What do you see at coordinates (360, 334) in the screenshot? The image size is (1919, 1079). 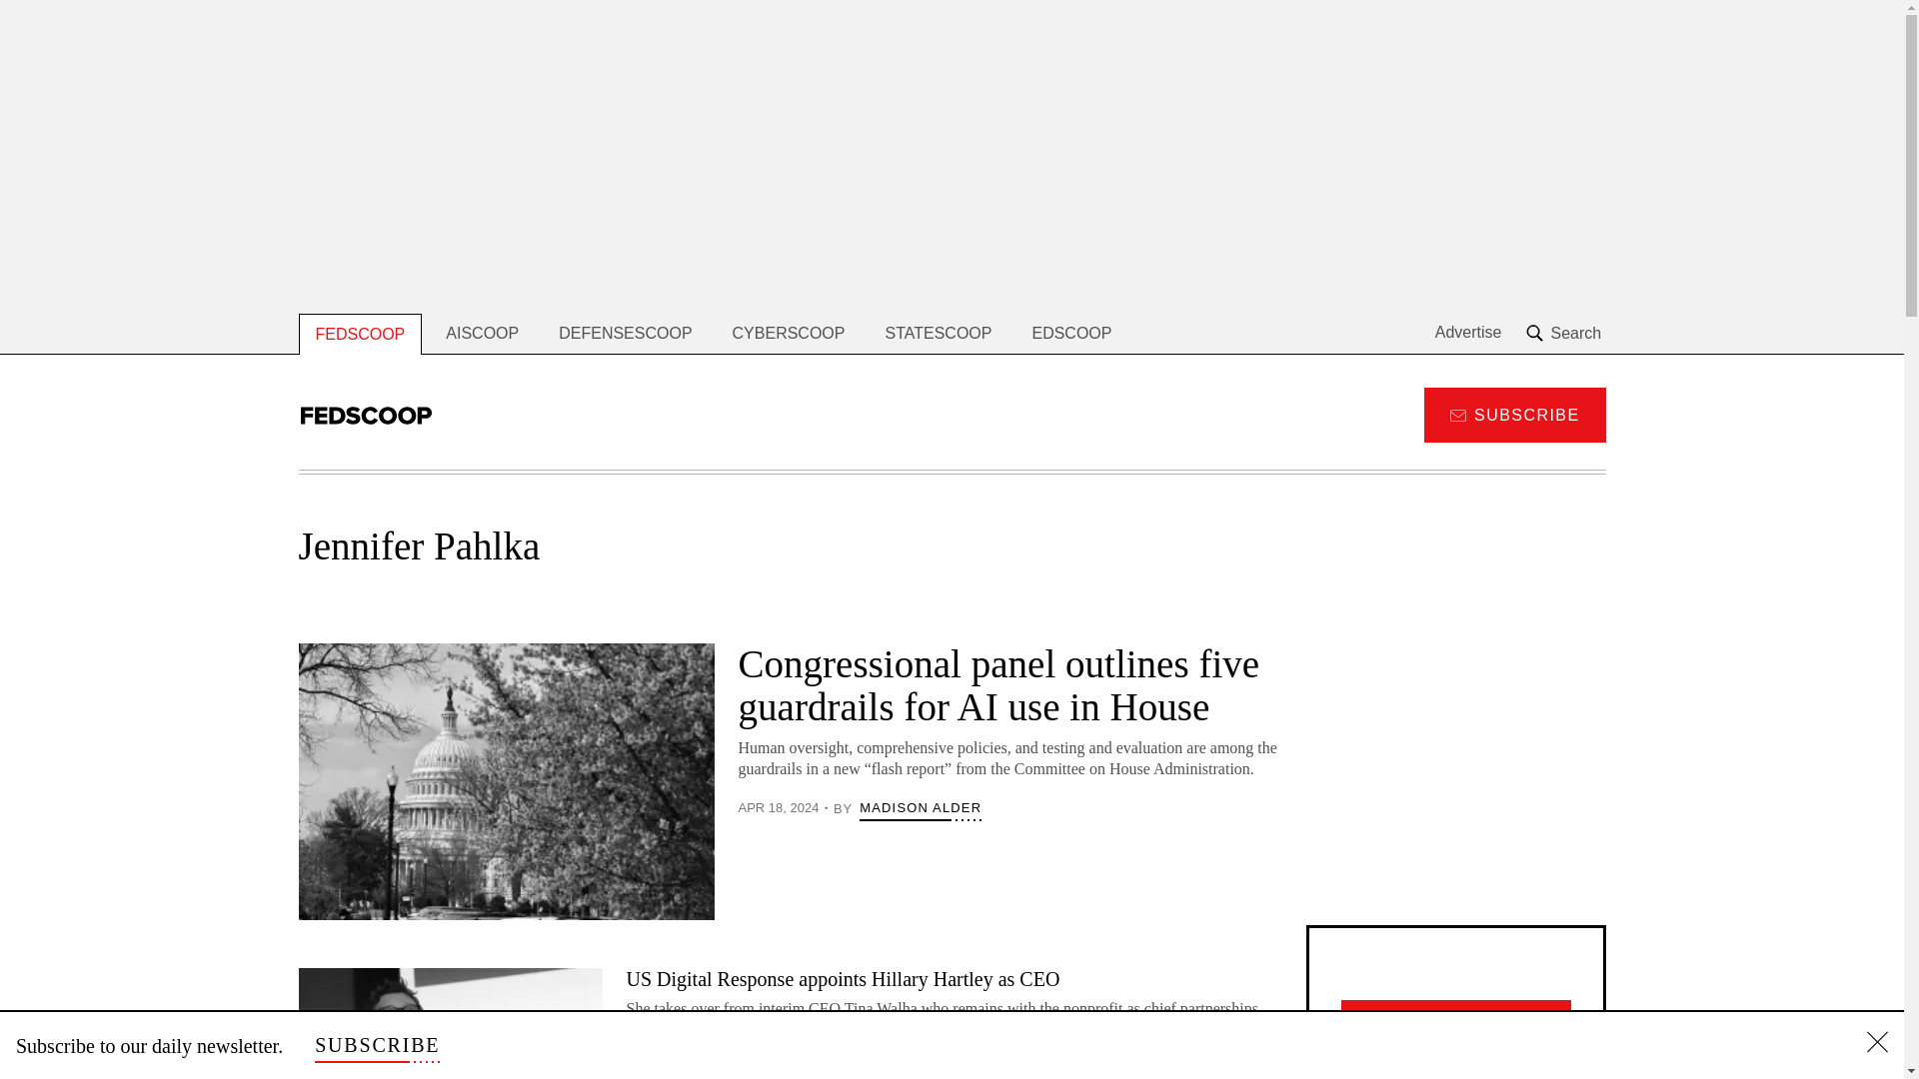 I see `FEDSCOOP` at bounding box center [360, 334].